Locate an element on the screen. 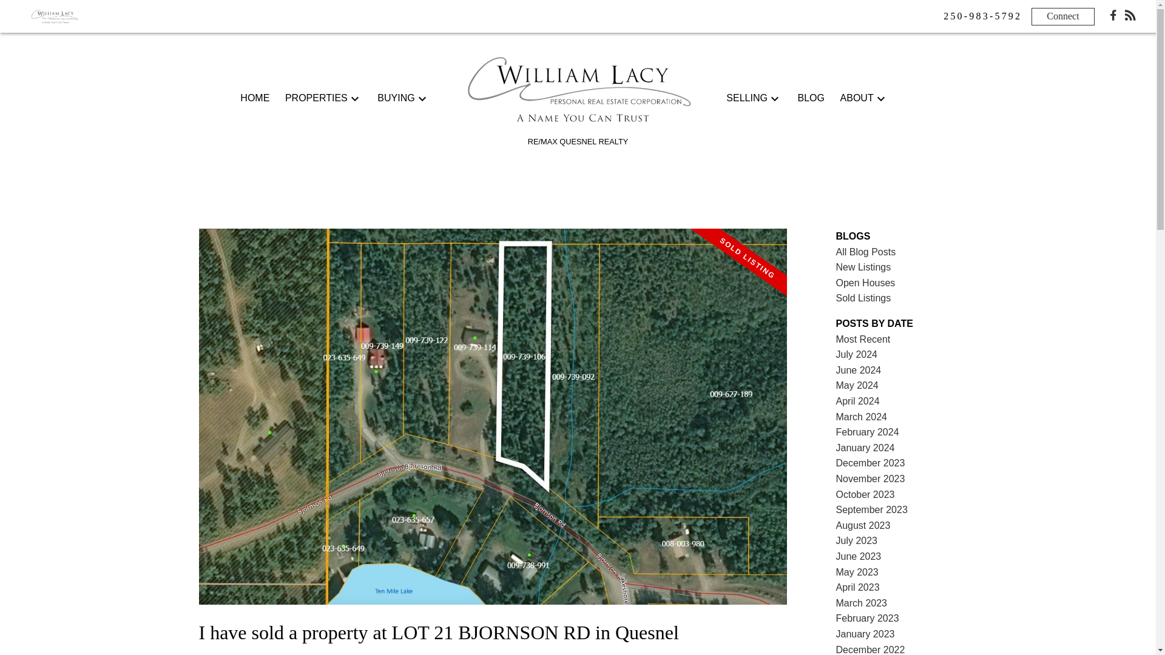 This screenshot has height=655, width=1165. HOME is located at coordinates (254, 98).